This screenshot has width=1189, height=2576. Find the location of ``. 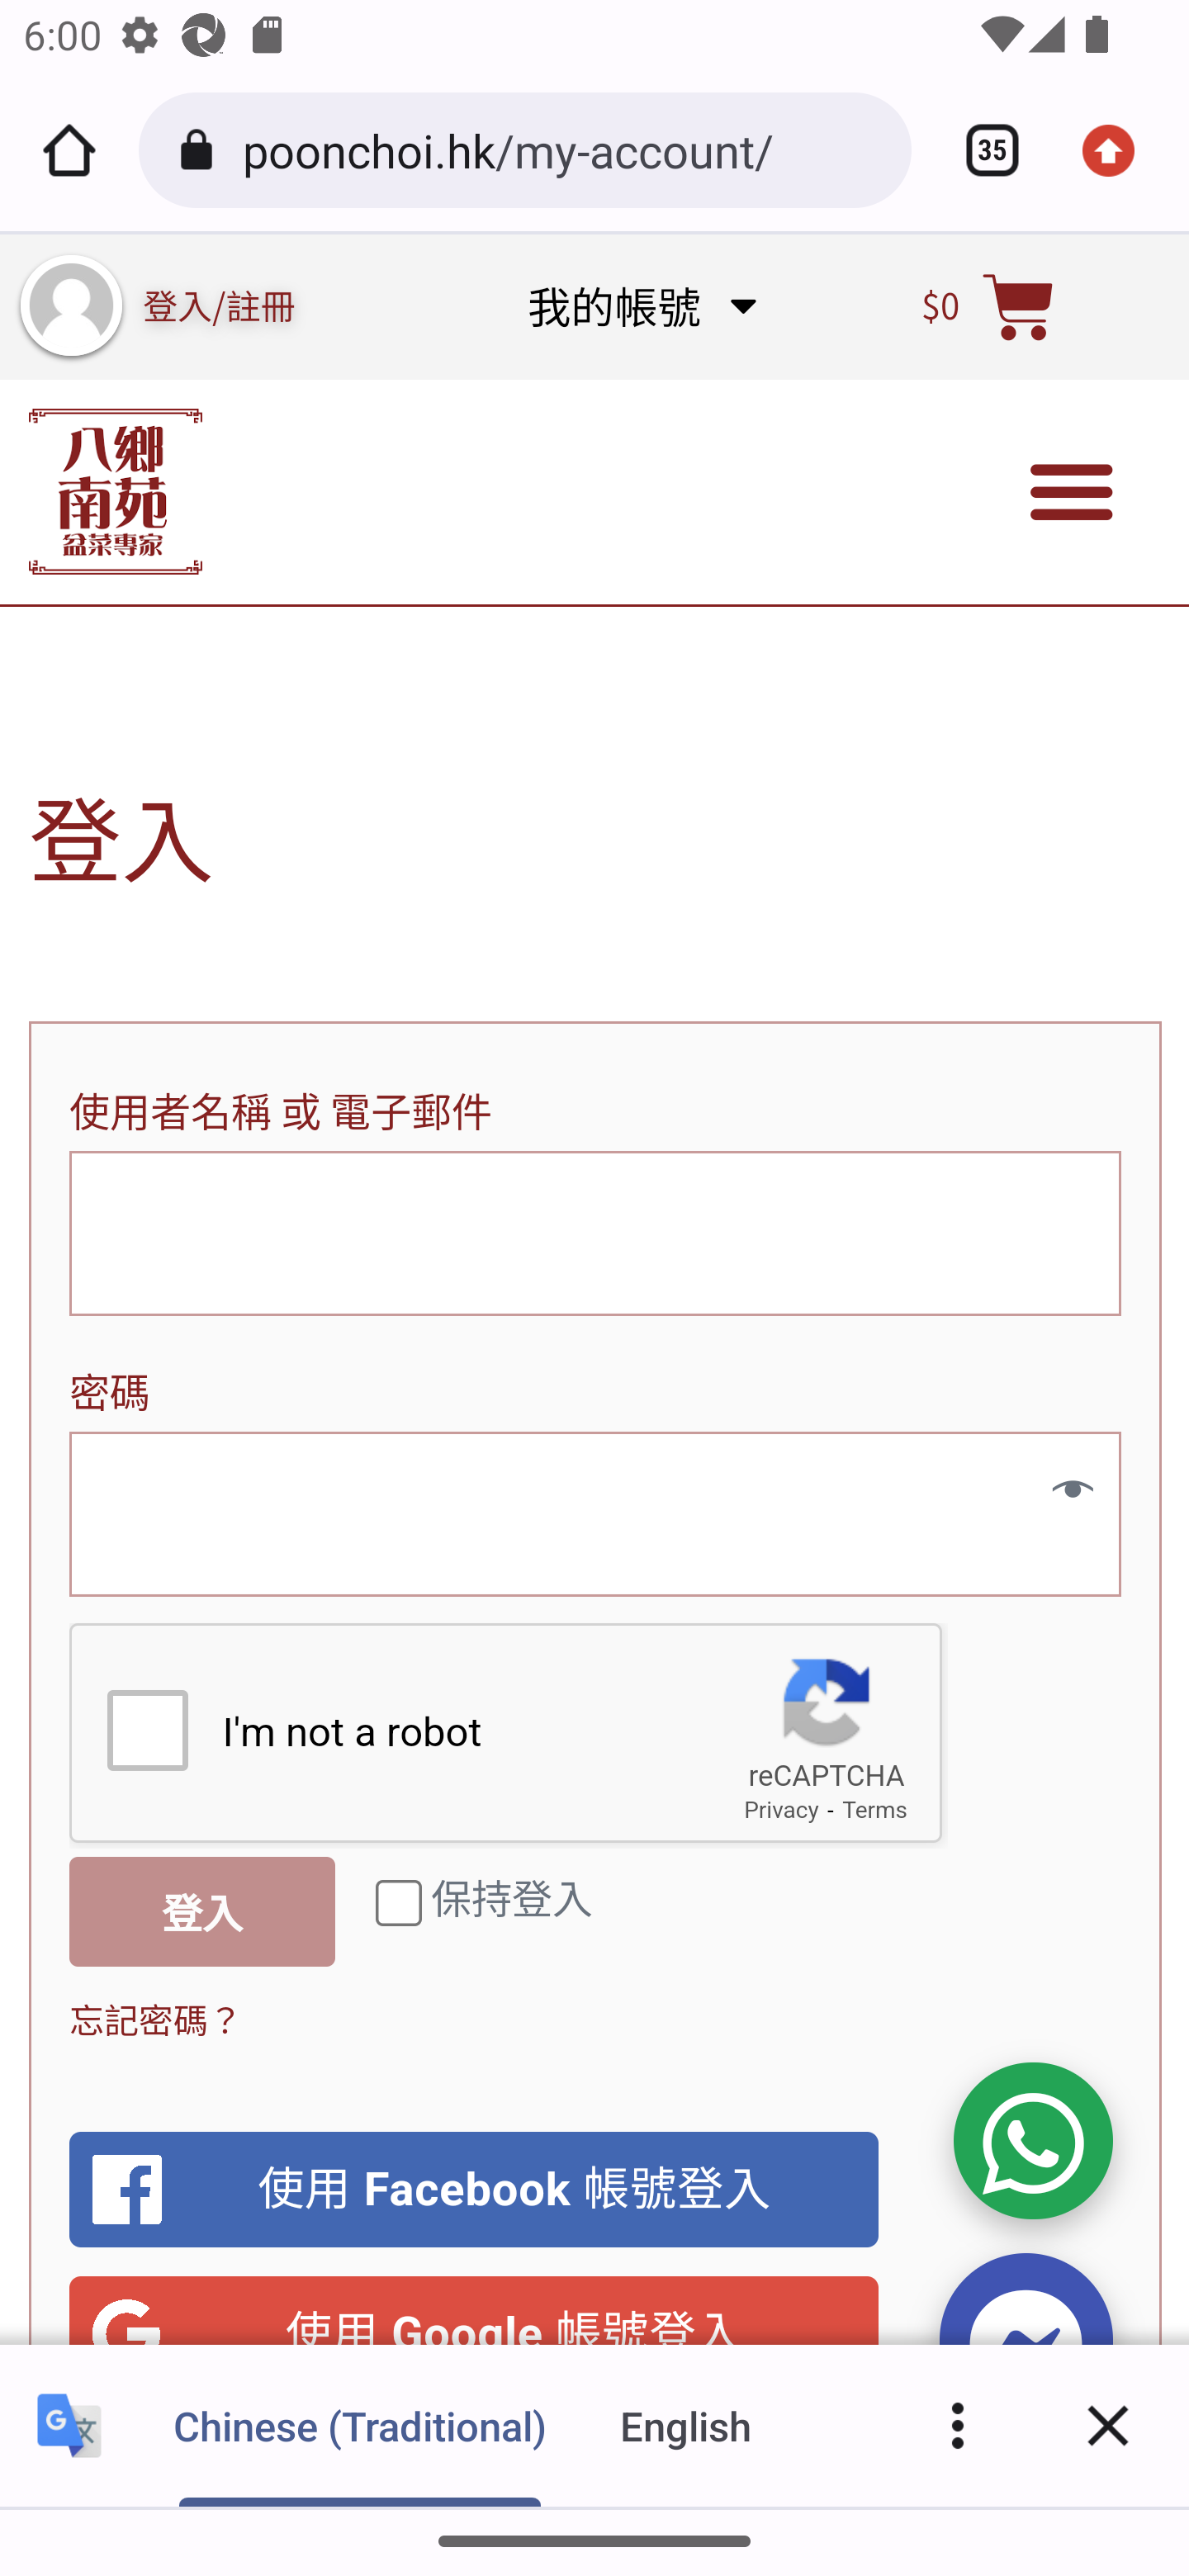

 is located at coordinates (1060, 1489).